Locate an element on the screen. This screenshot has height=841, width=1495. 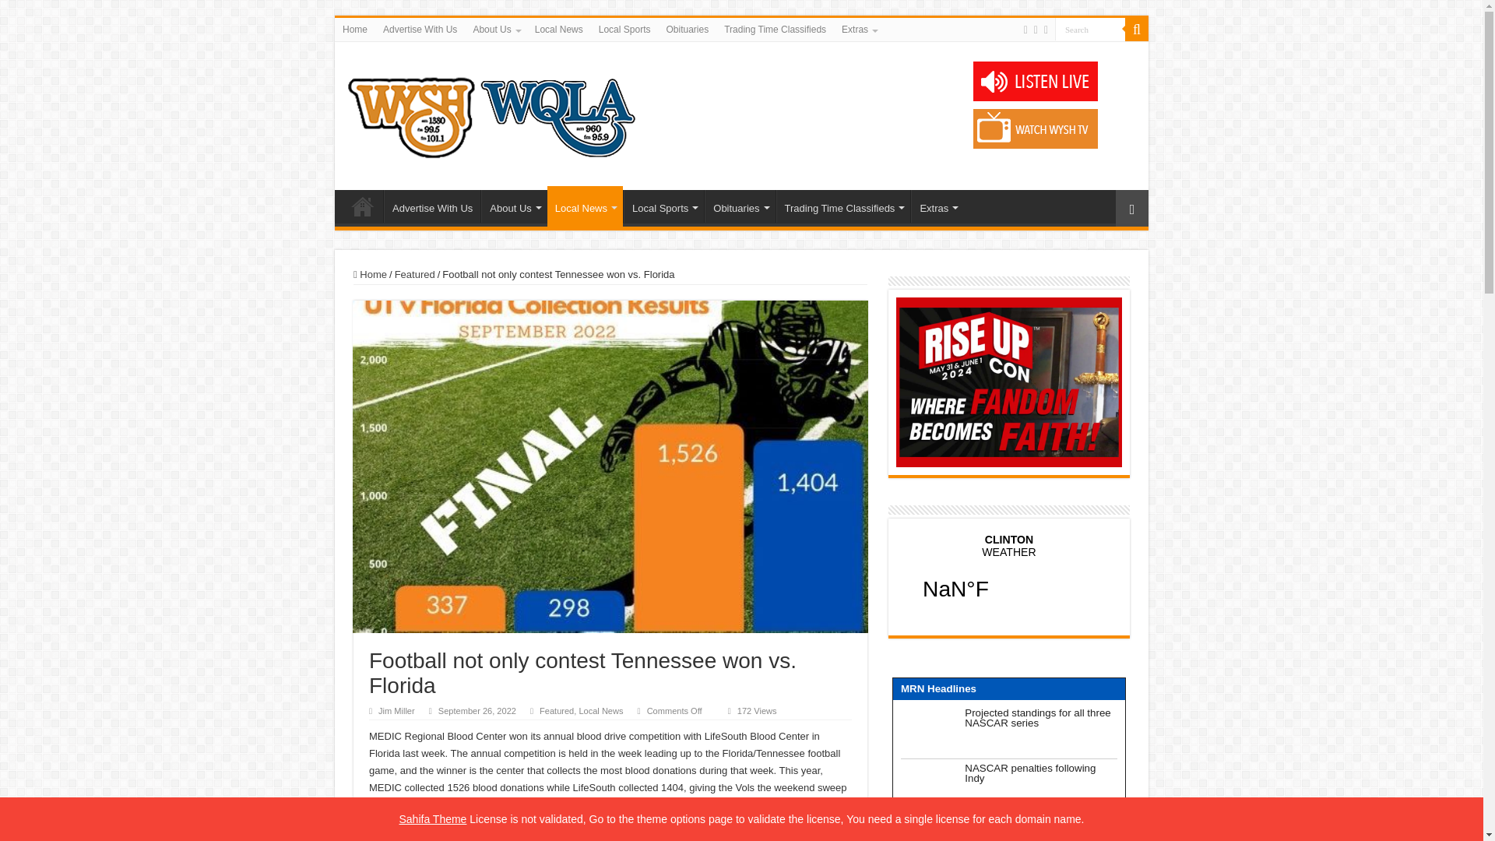
Trading Time Classifieds is located at coordinates (775, 29).